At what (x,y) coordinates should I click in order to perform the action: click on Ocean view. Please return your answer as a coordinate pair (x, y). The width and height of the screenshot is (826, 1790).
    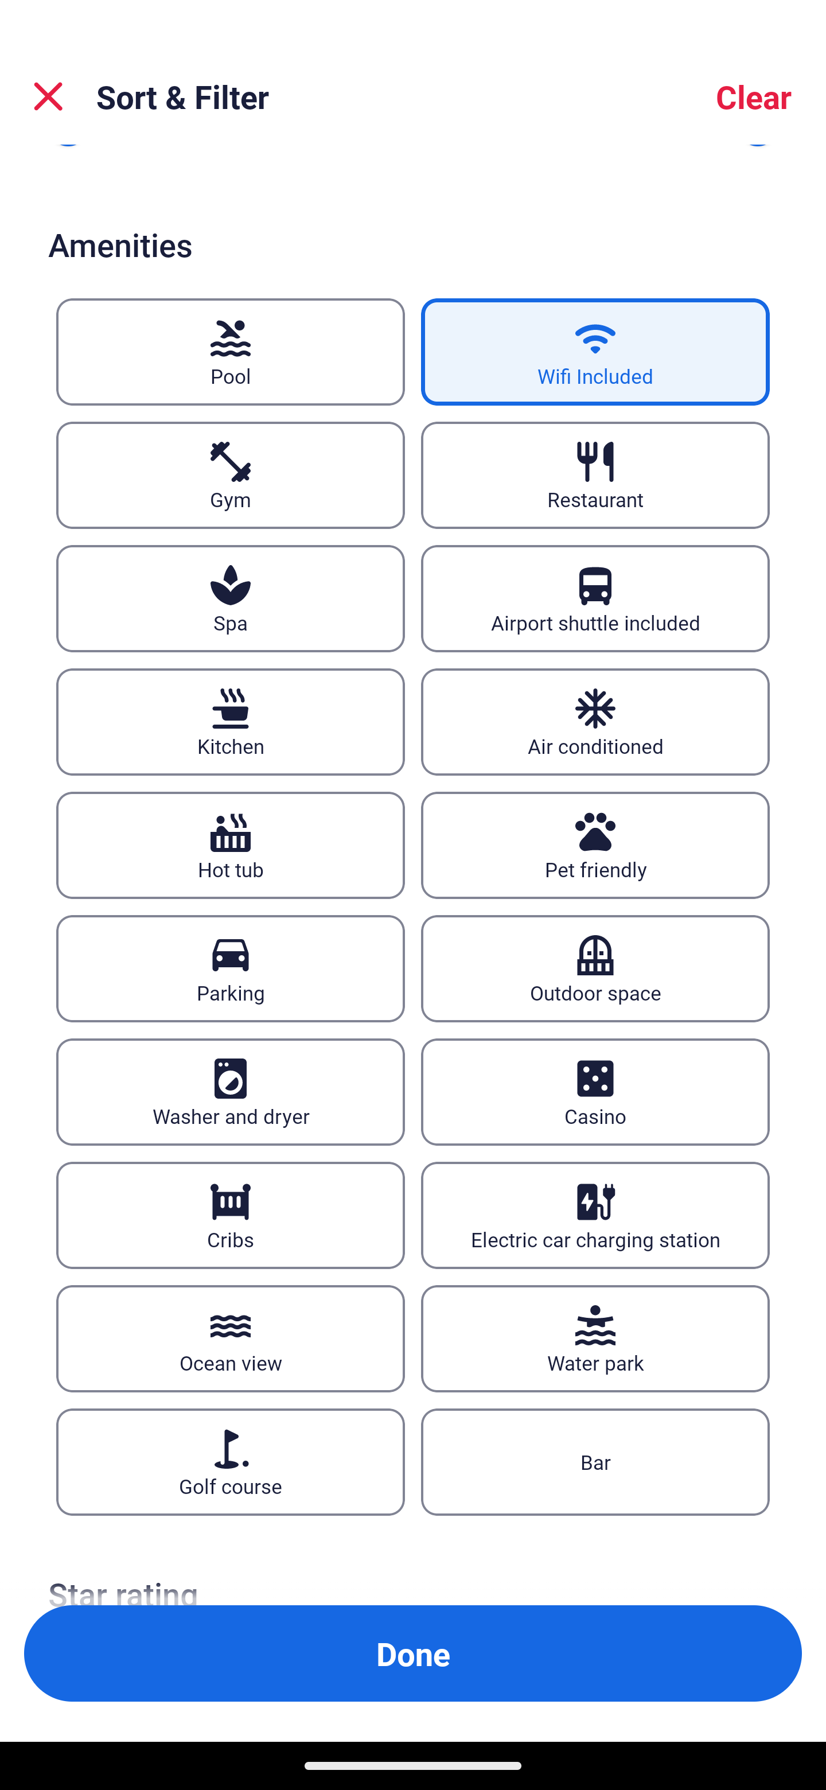
    Looking at the image, I should click on (230, 1339).